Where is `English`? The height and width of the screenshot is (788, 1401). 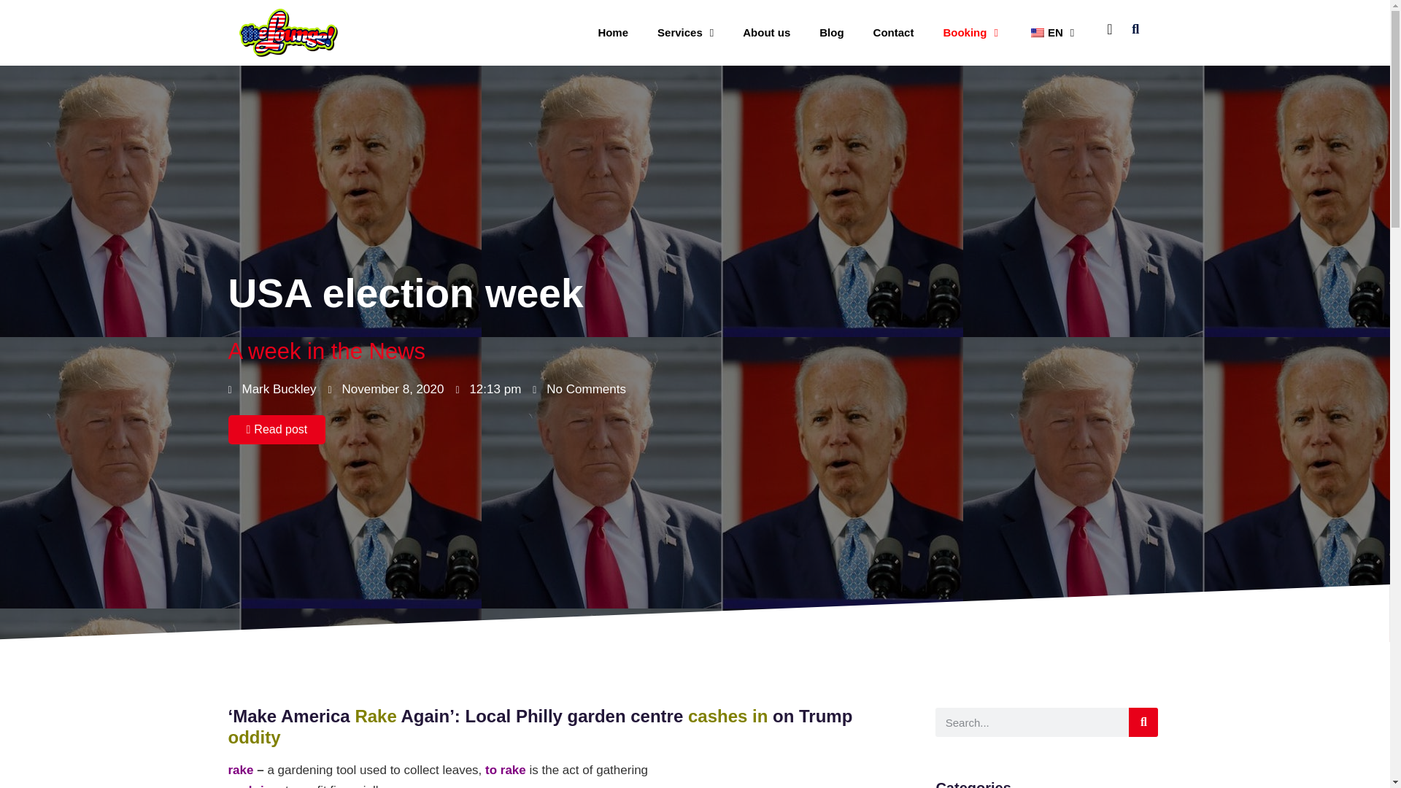
English is located at coordinates (1038, 32).